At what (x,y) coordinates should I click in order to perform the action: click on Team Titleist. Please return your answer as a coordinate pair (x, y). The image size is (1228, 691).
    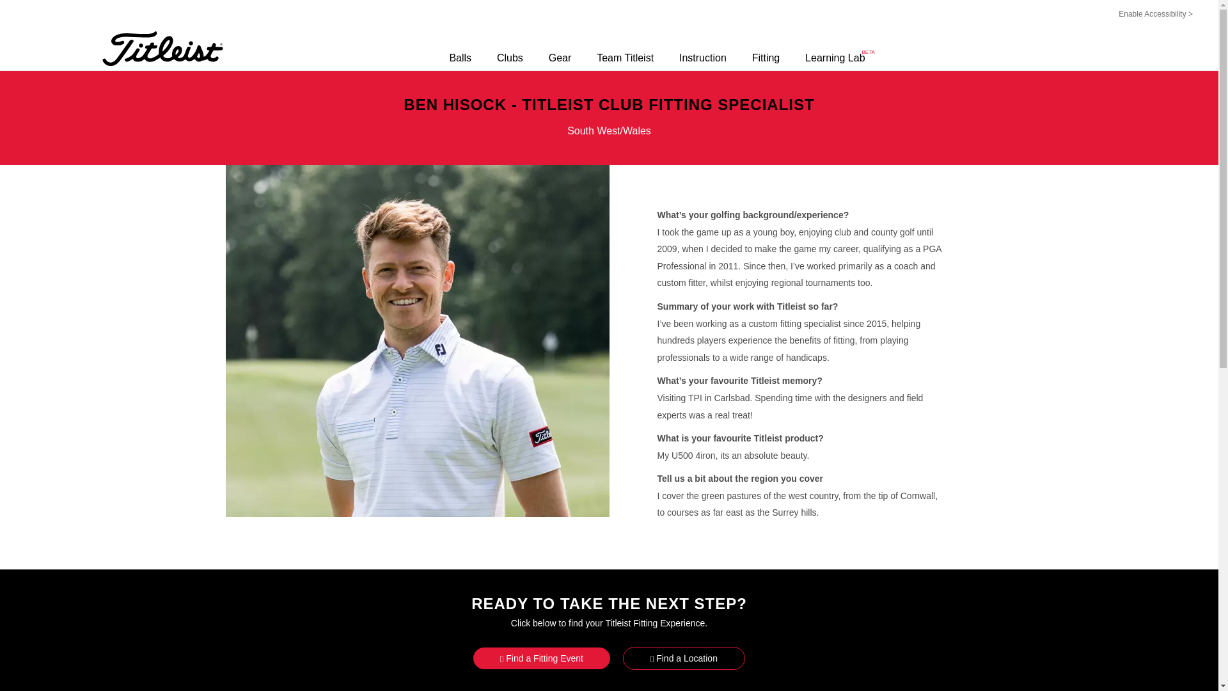
    Looking at the image, I should click on (625, 58).